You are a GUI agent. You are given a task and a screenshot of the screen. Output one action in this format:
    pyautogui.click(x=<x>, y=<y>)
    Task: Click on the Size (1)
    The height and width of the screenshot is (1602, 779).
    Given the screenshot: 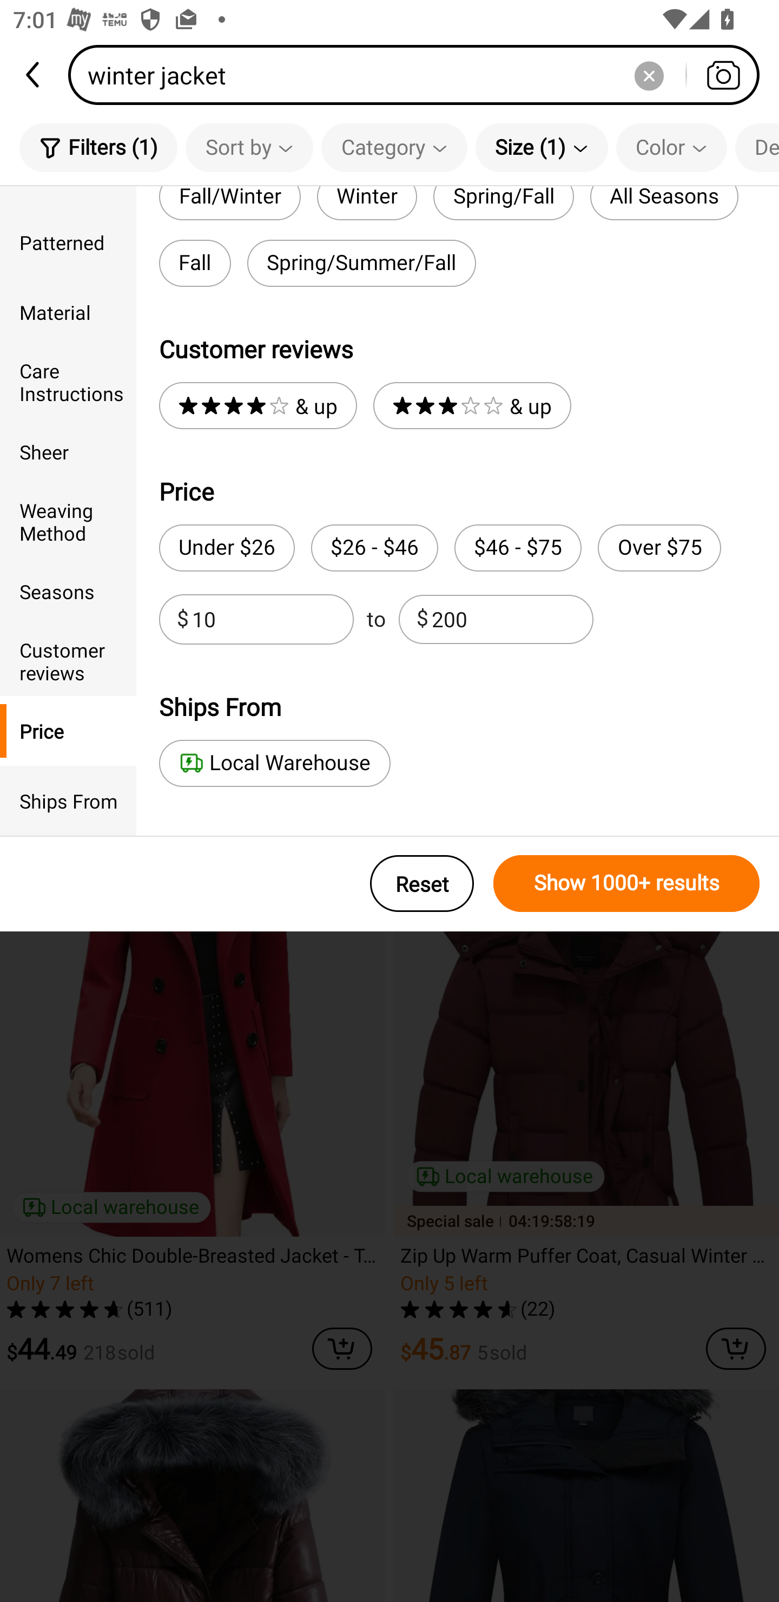 What is the action you would take?
    pyautogui.click(x=542, y=147)
    